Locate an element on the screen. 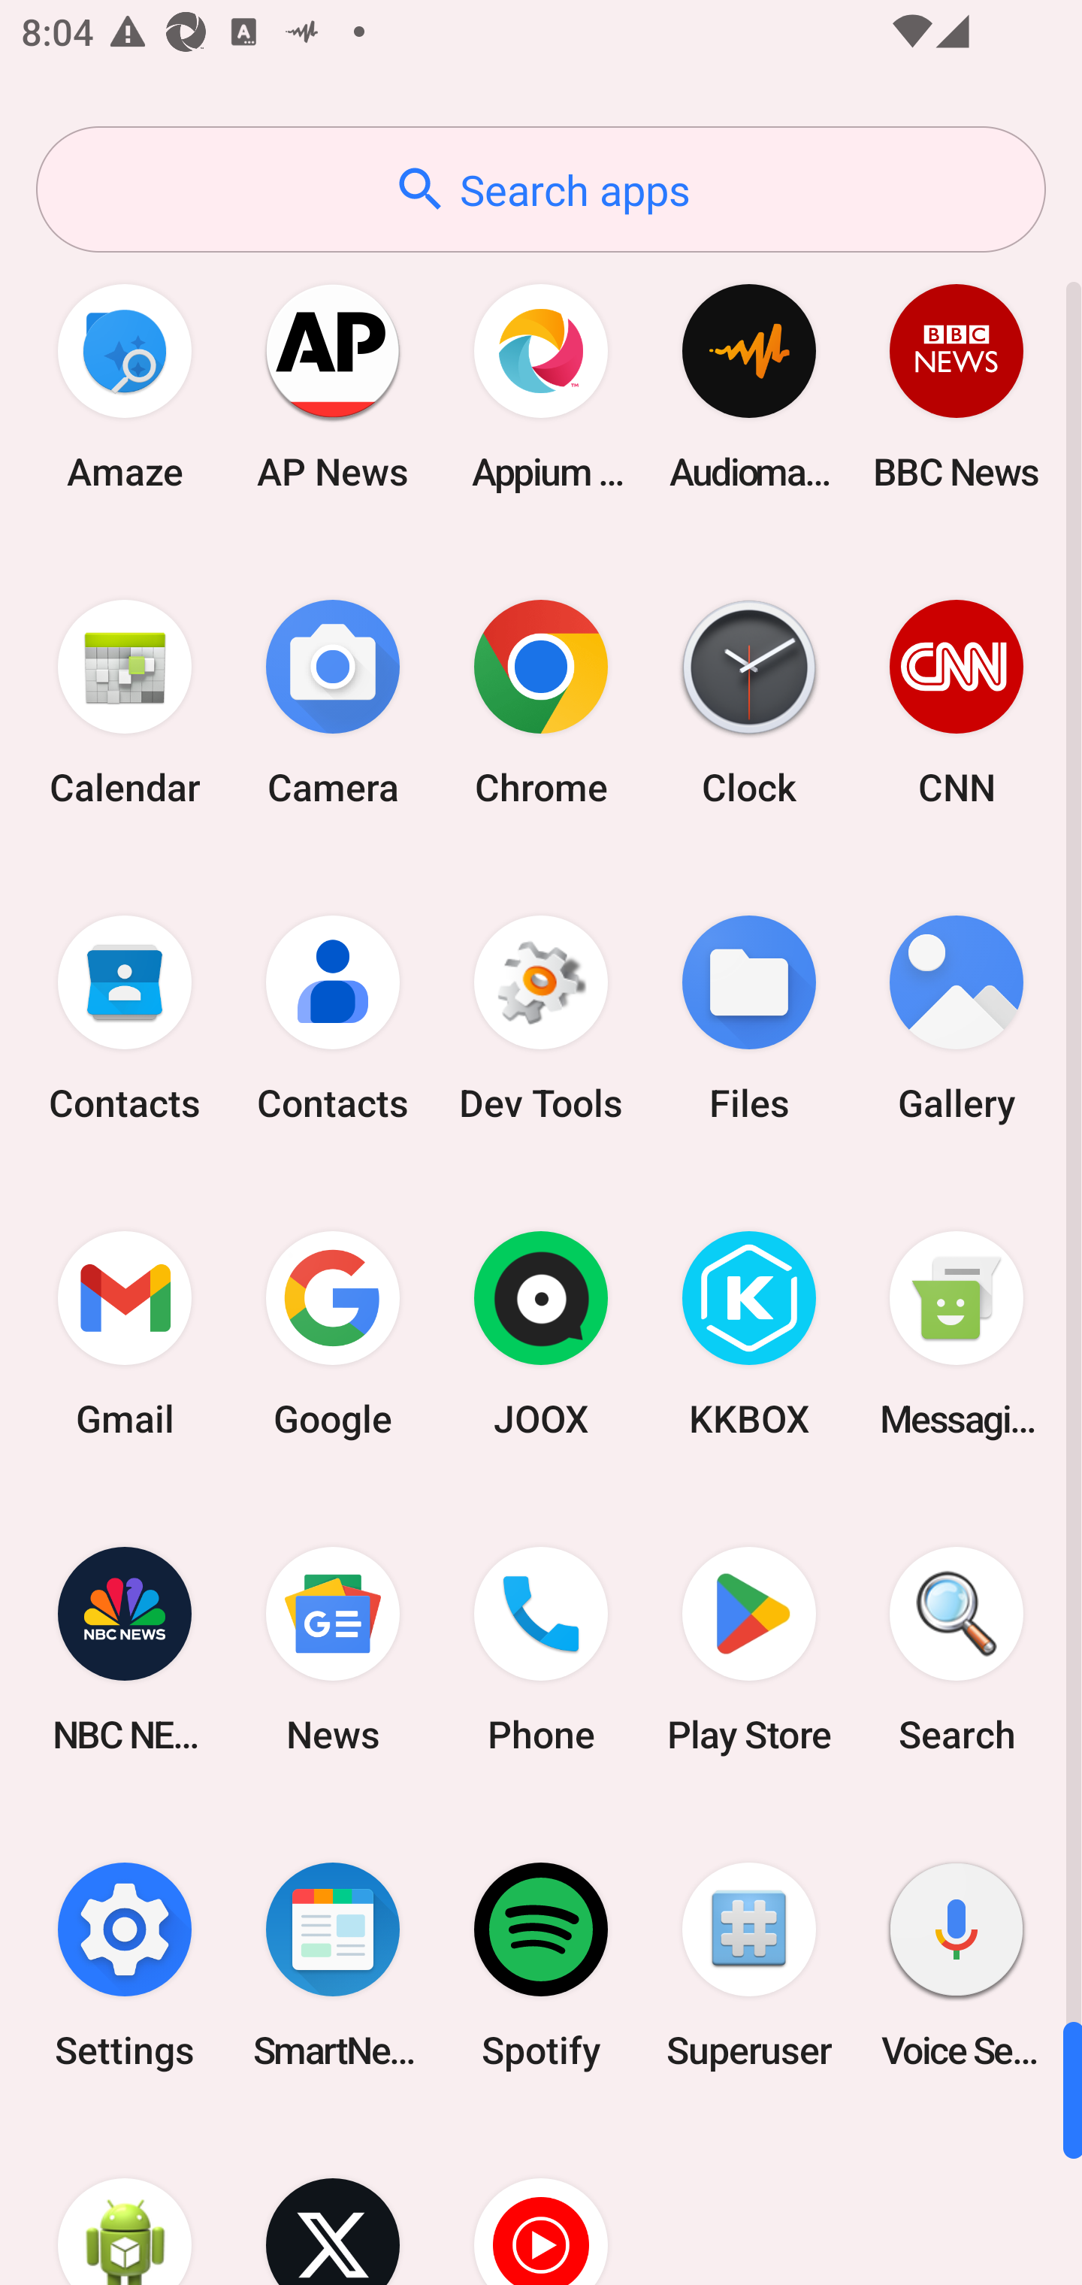  Gmail is located at coordinates (125, 1334).